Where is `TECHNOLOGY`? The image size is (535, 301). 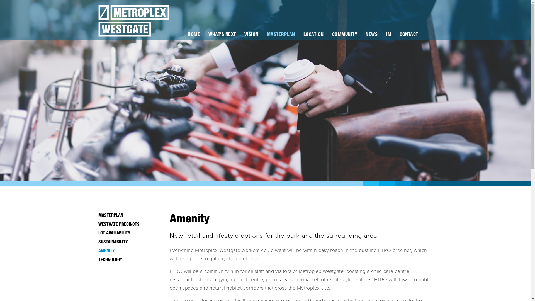 TECHNOLOGY is located at coordinates (132, 260).